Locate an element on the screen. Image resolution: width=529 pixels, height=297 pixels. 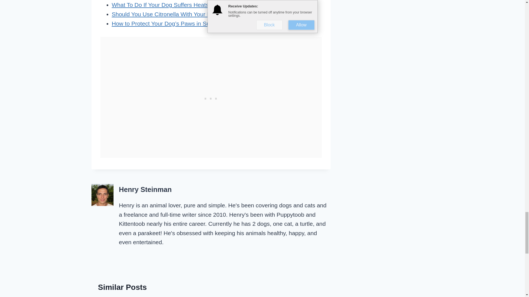
What To Do If Your Dog Suffers Heatstroke is located at coordinates (166, 5).